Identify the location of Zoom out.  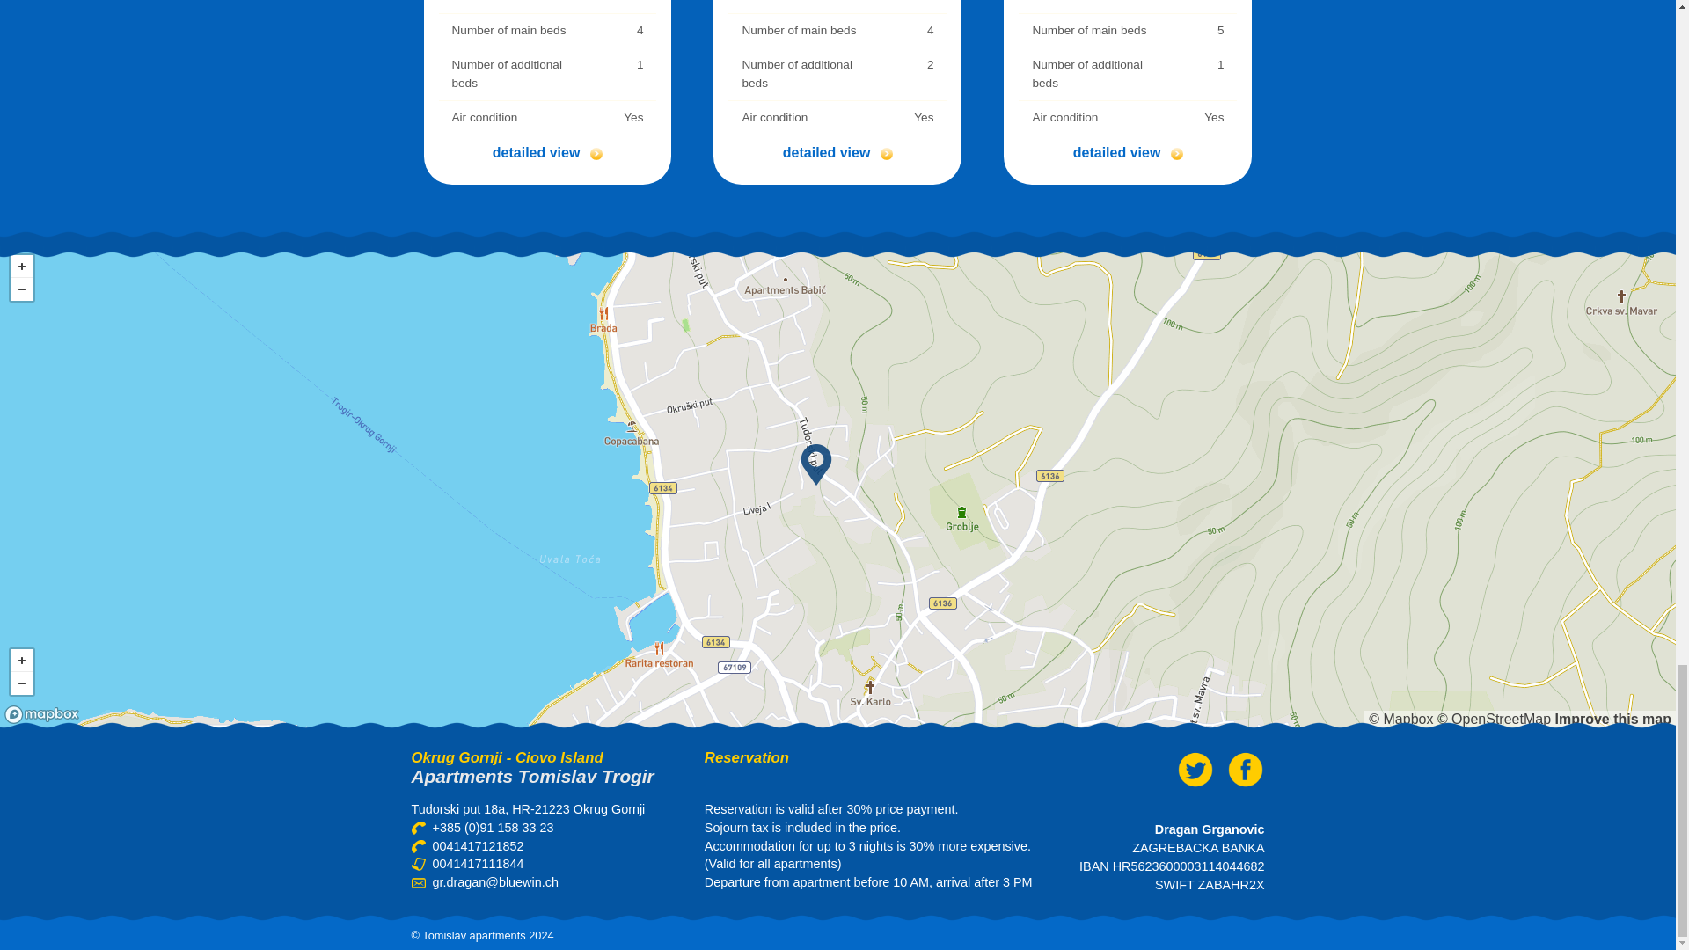
(21, 289).